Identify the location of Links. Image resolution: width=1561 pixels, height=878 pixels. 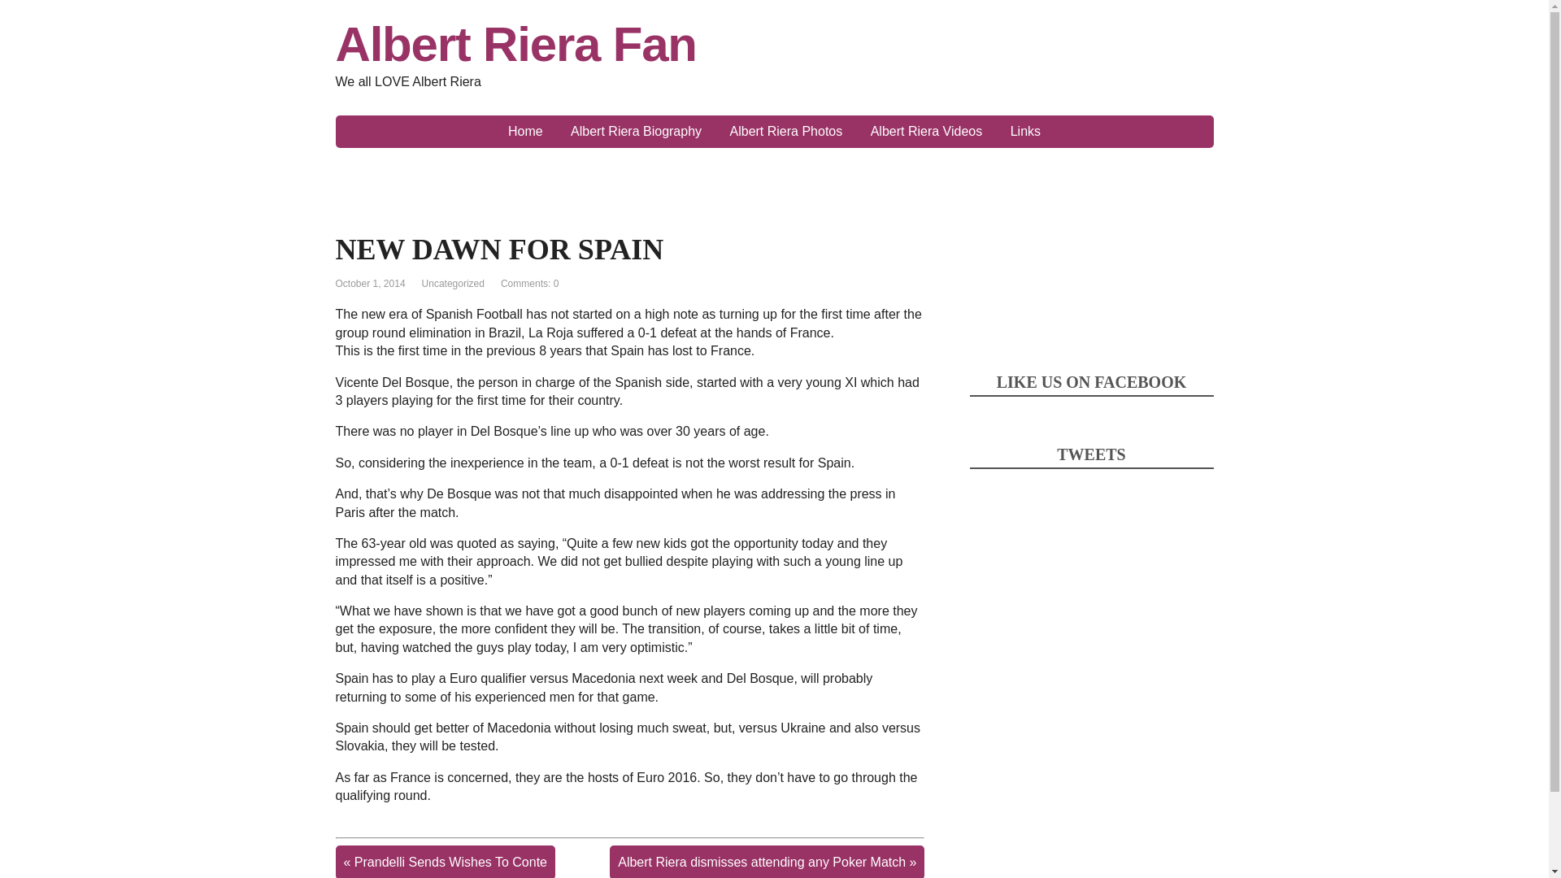
(1025, 132).